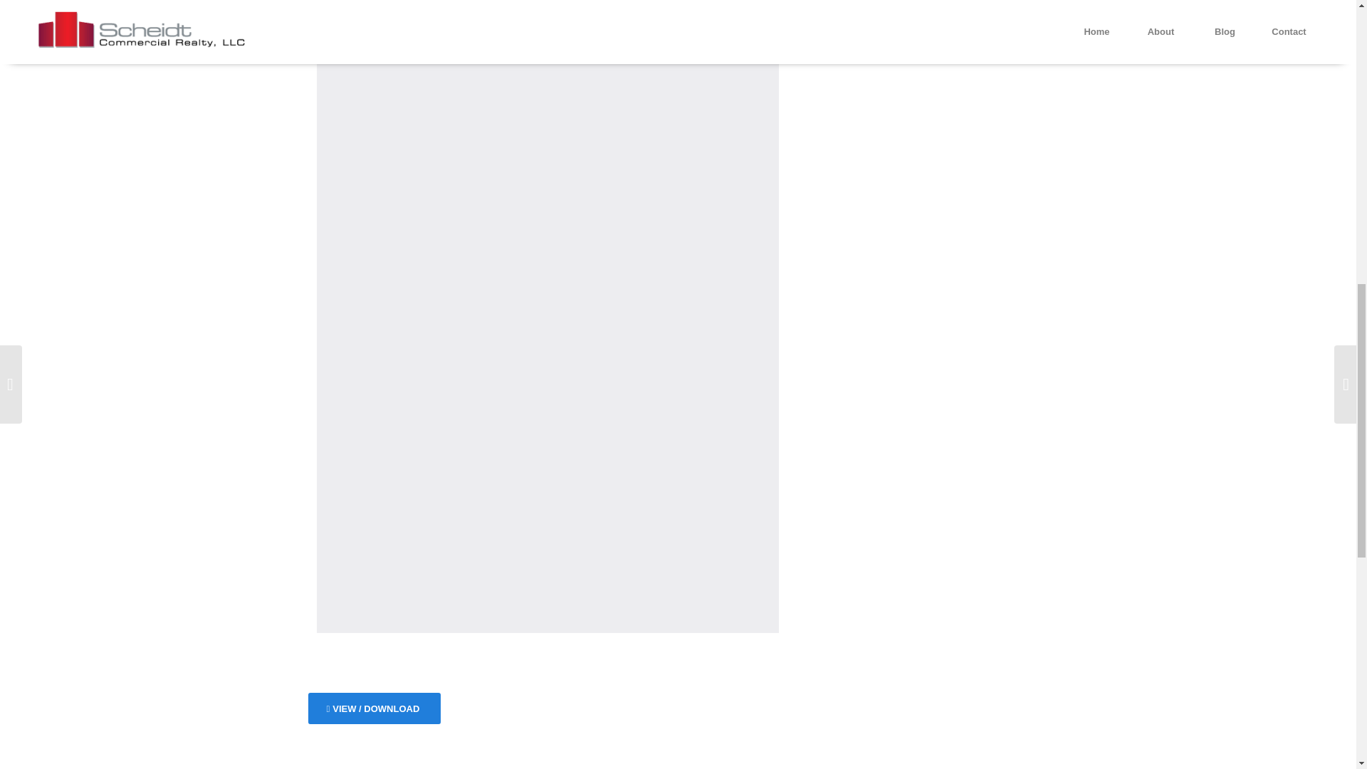 The image size is (1367, 769). I want to click on Archive, so click(852, 7).